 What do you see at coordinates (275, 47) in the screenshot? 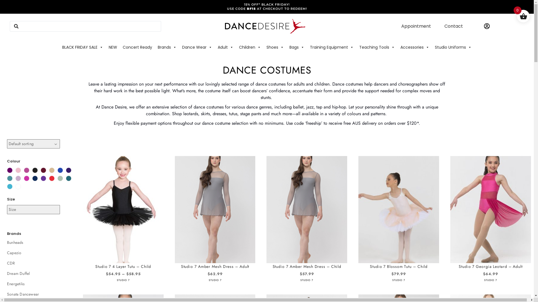
I see `Shoes` at bounding box center [275, 47].